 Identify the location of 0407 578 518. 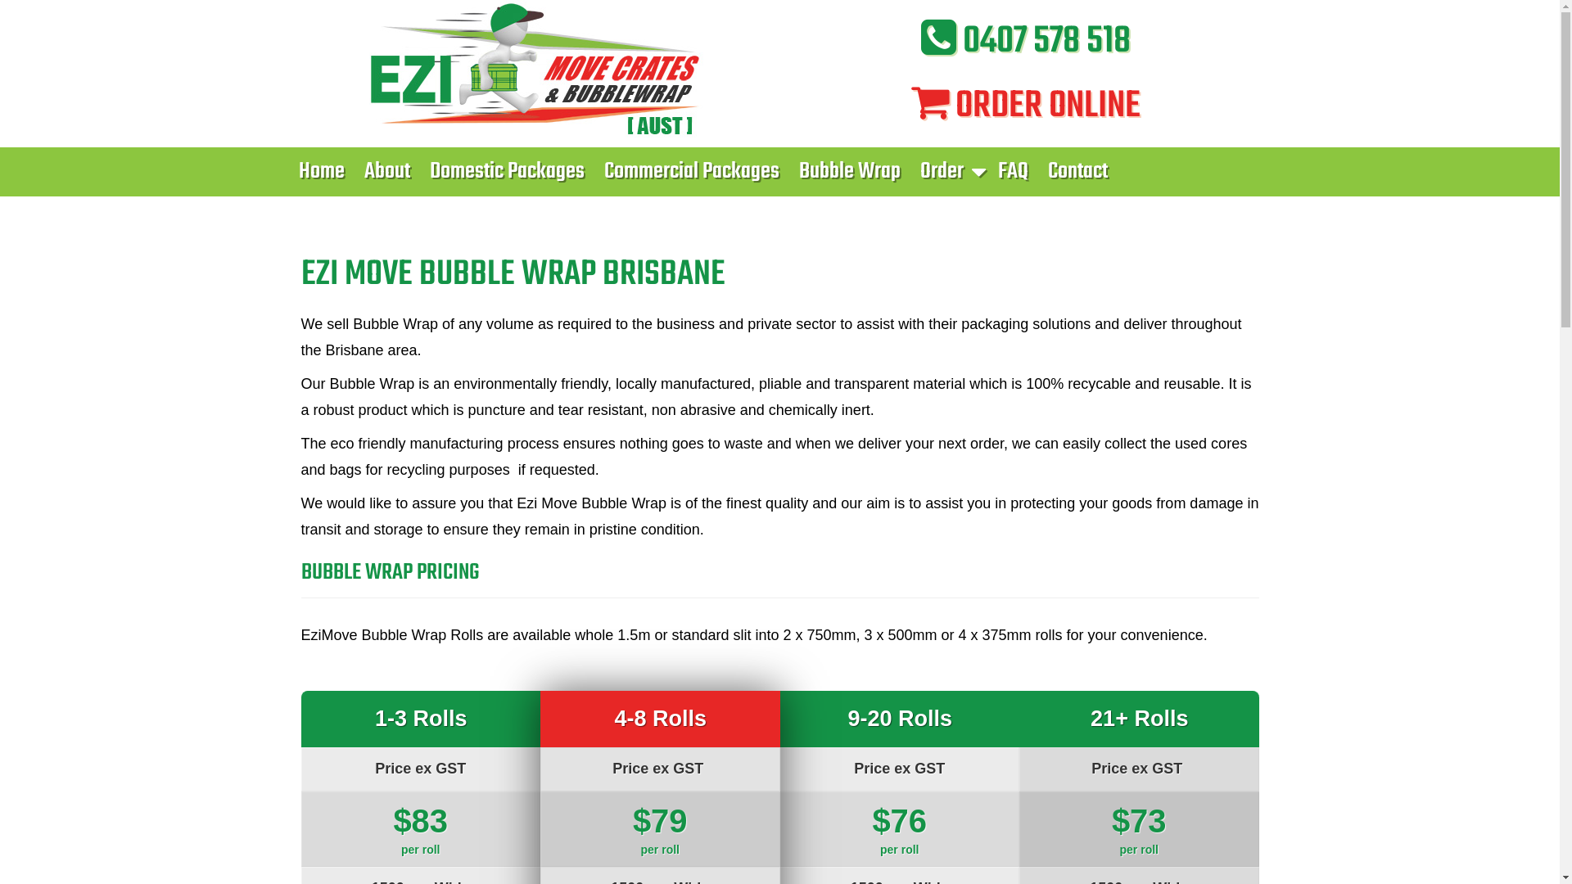
(1025, 42).